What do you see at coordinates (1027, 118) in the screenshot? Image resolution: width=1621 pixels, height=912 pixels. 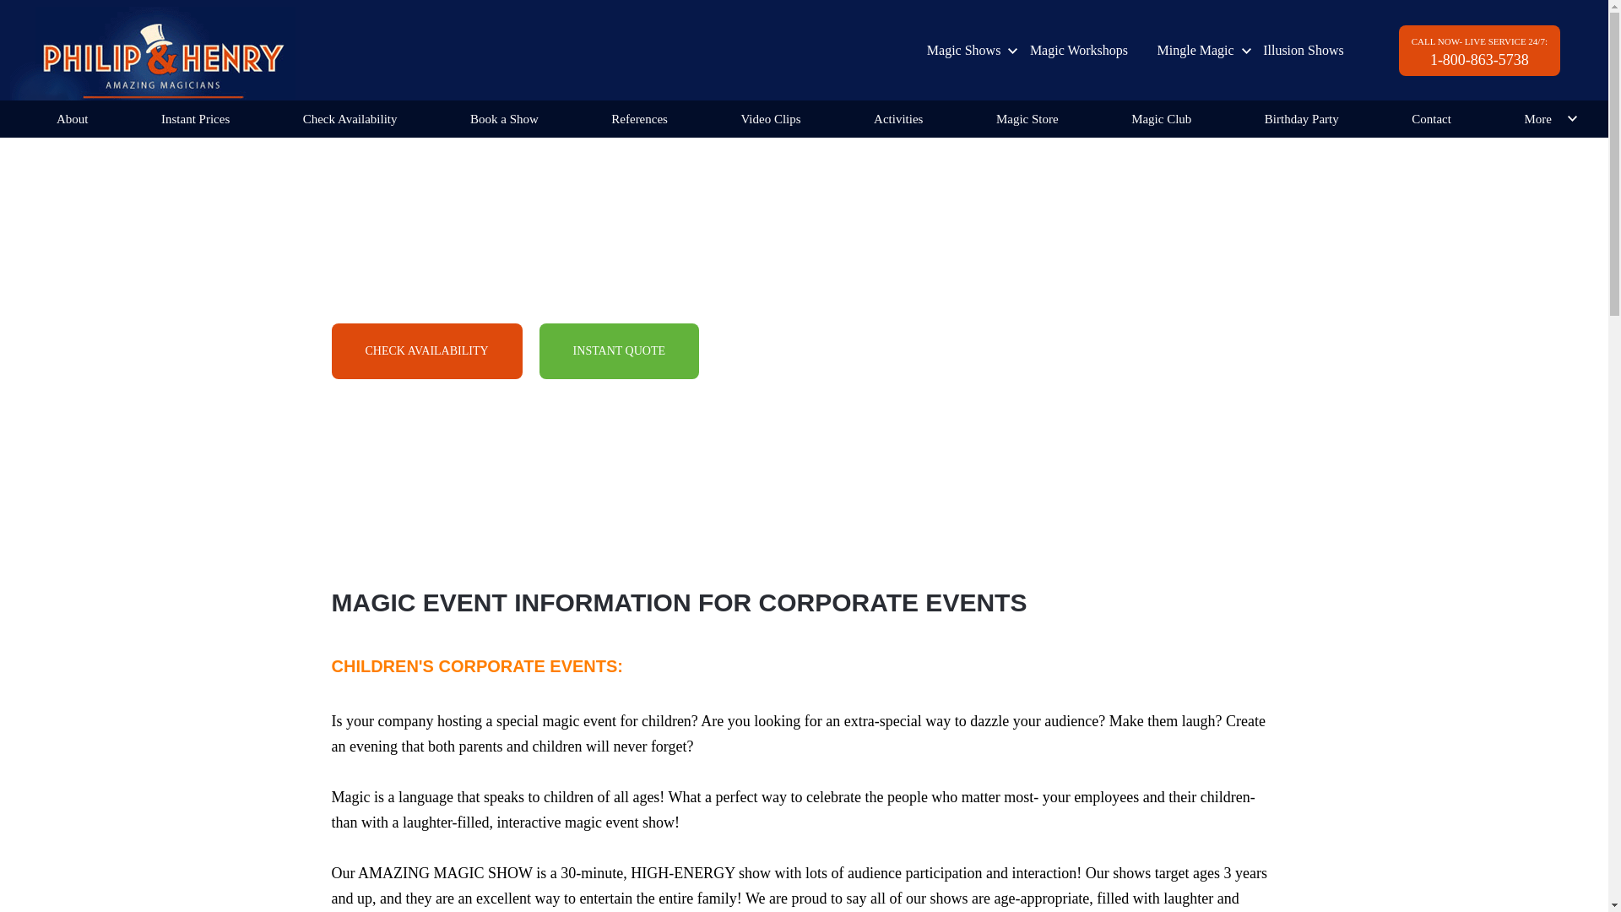 I see `Magic Store` at bounding box center [1027, 118].